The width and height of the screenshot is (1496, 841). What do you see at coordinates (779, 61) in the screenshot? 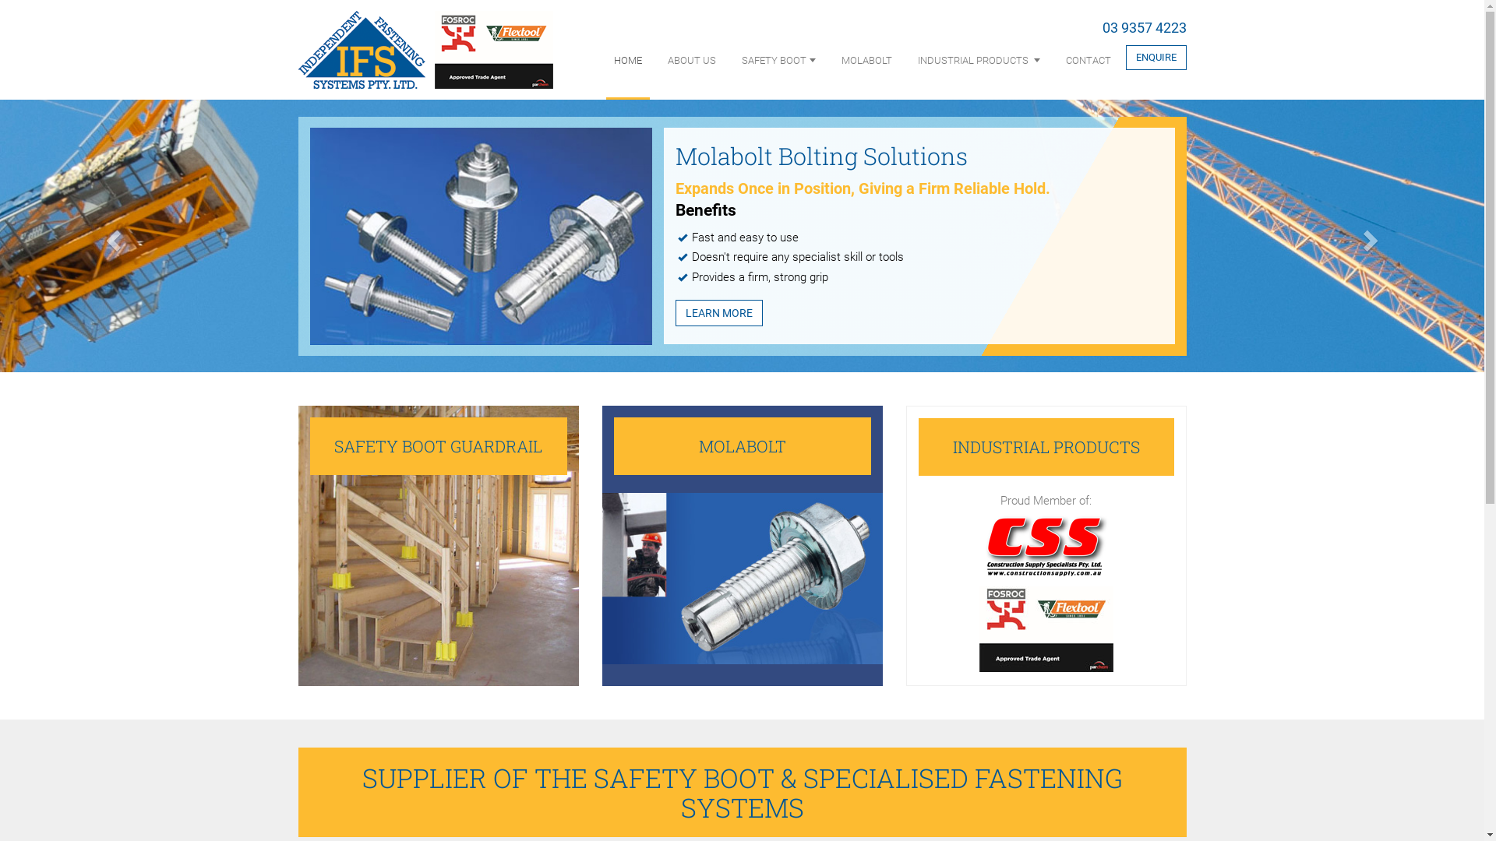
I see `SAFETY BOOT` at bounding box center [779, 61].